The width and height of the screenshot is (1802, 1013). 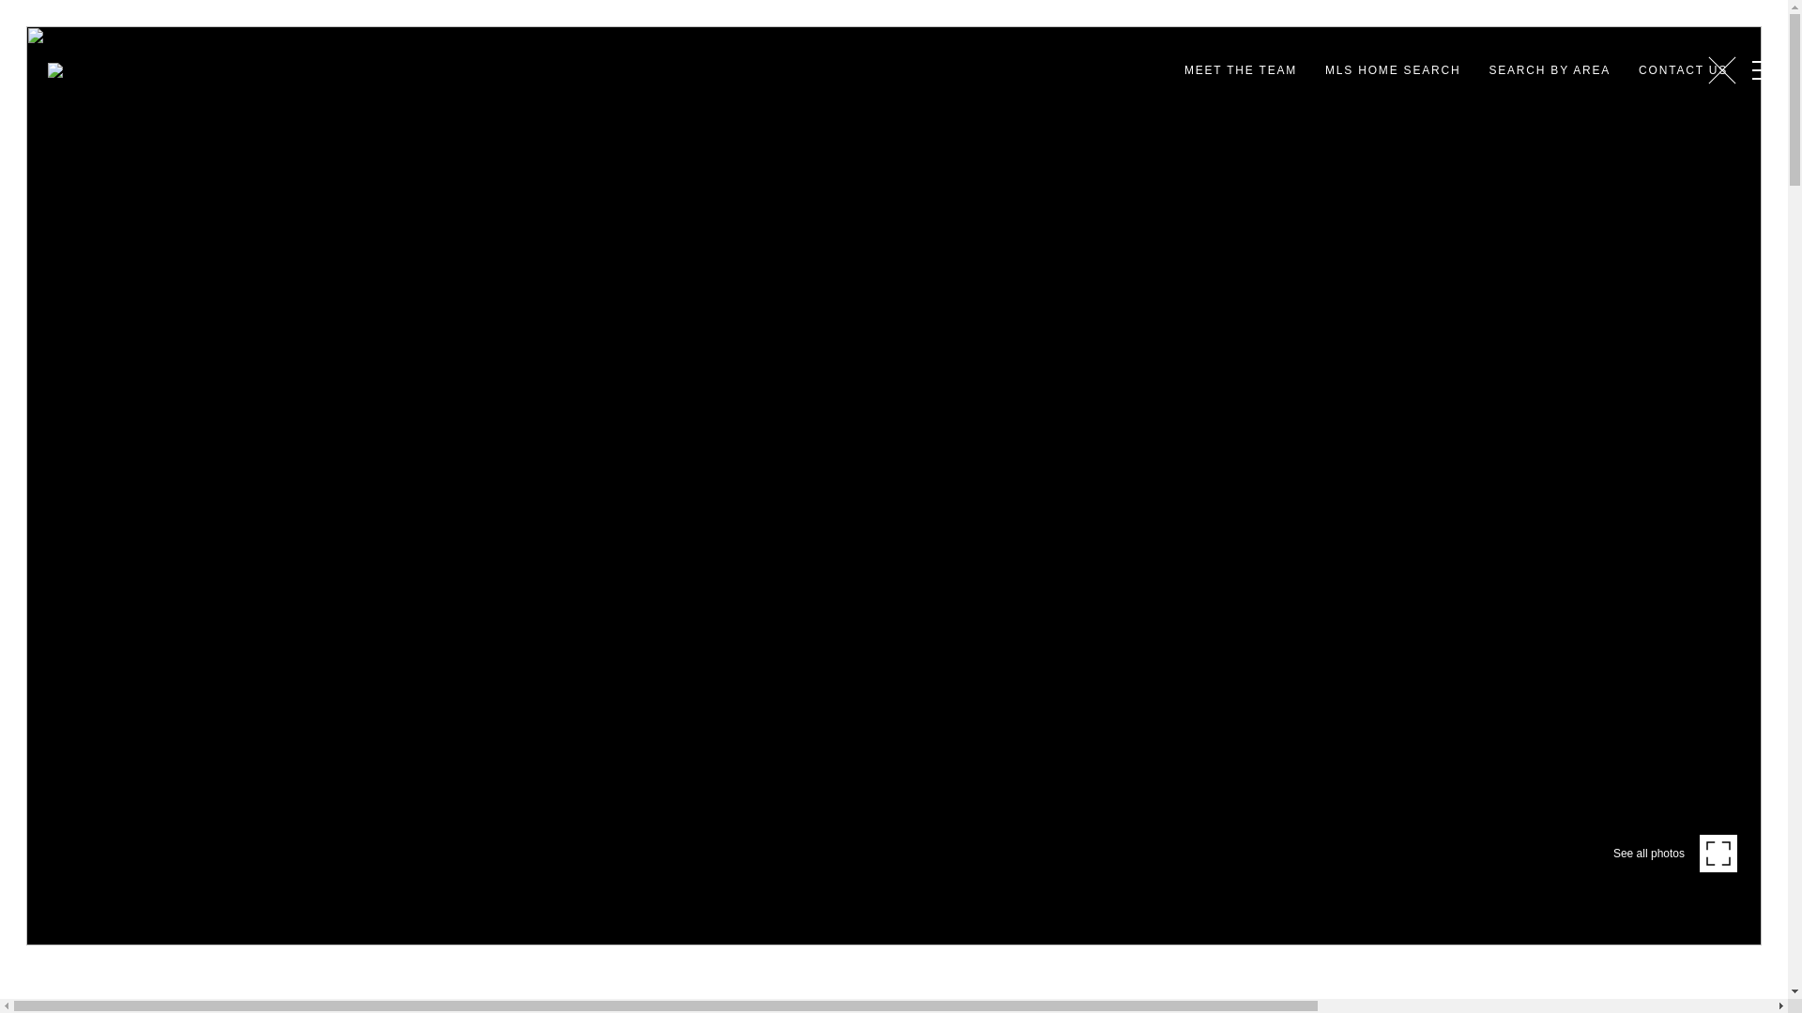 I want to click on MLS HOME SEARCH, so click(x=1393, y=70).